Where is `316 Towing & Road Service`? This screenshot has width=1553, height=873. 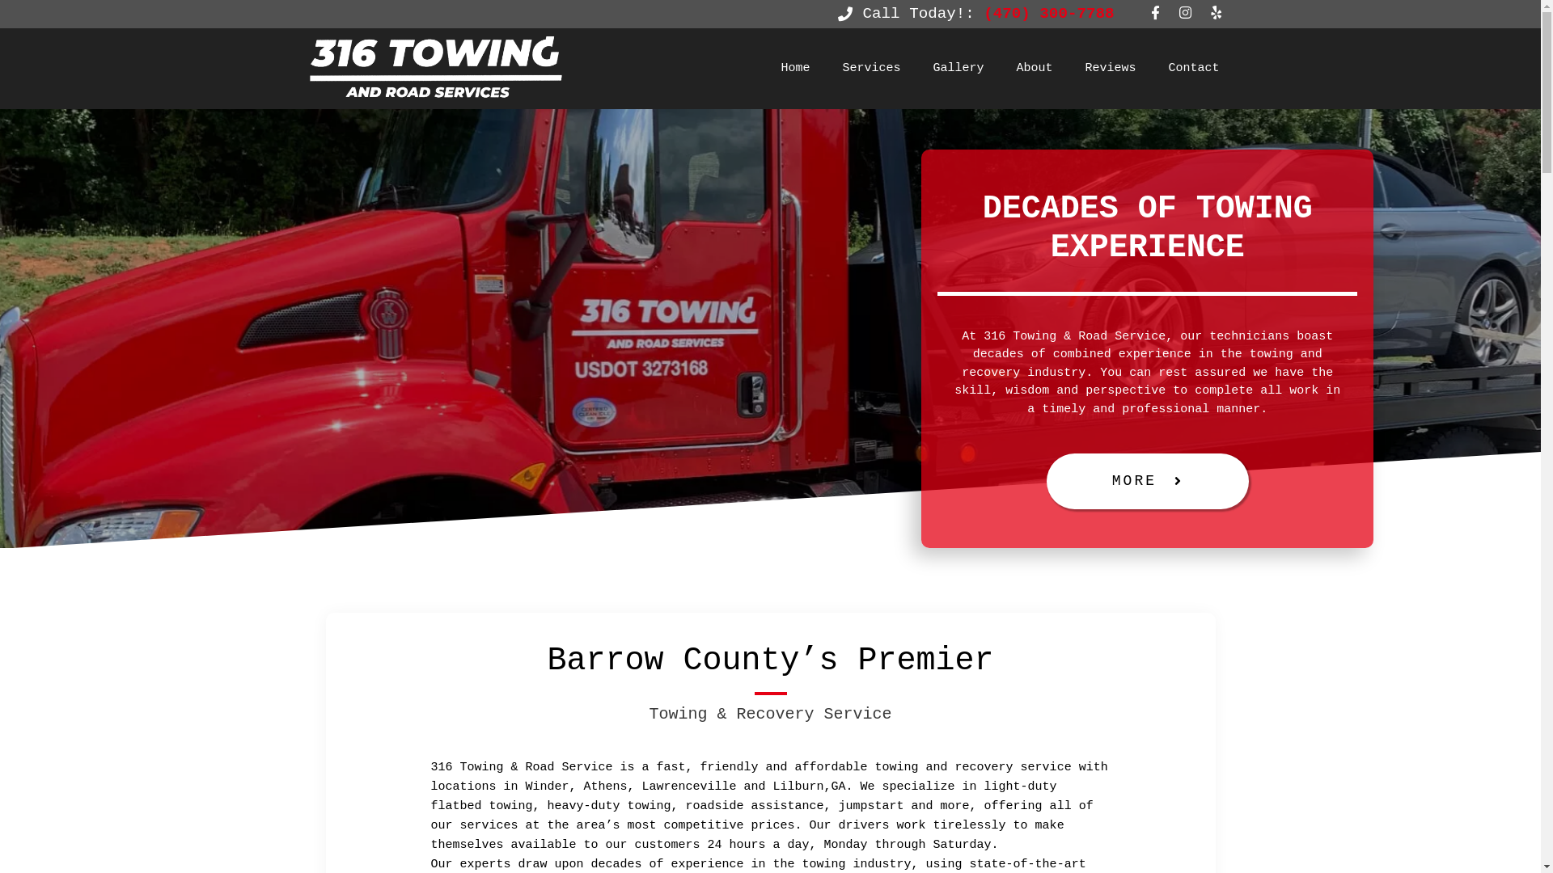 316 Towing & Road Service is located at coordinates (435, 69).